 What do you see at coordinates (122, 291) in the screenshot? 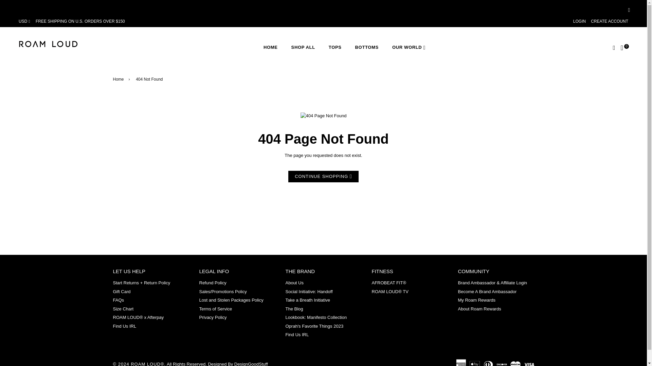
I see `Gift Card` at bounding box center [122, 291].